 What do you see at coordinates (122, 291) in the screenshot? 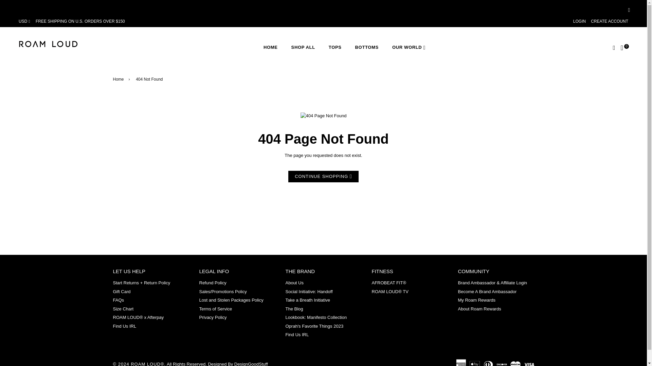
I see `Gift Card` at bounding box center [122, 291].